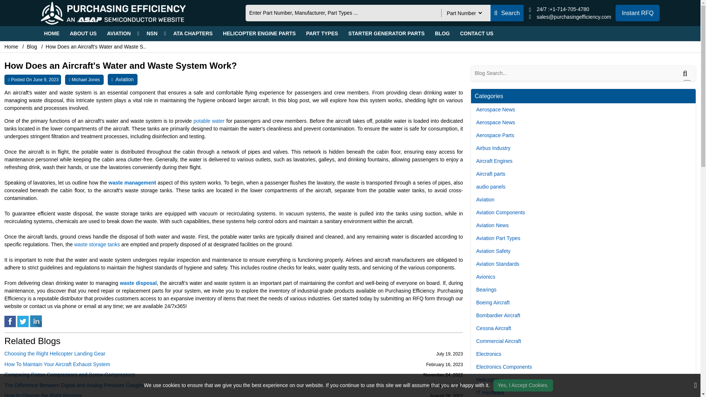  What do you see at coordinates (125, 79) in the screenshot?
I see `Aviation` at bounding box center [125, 79].